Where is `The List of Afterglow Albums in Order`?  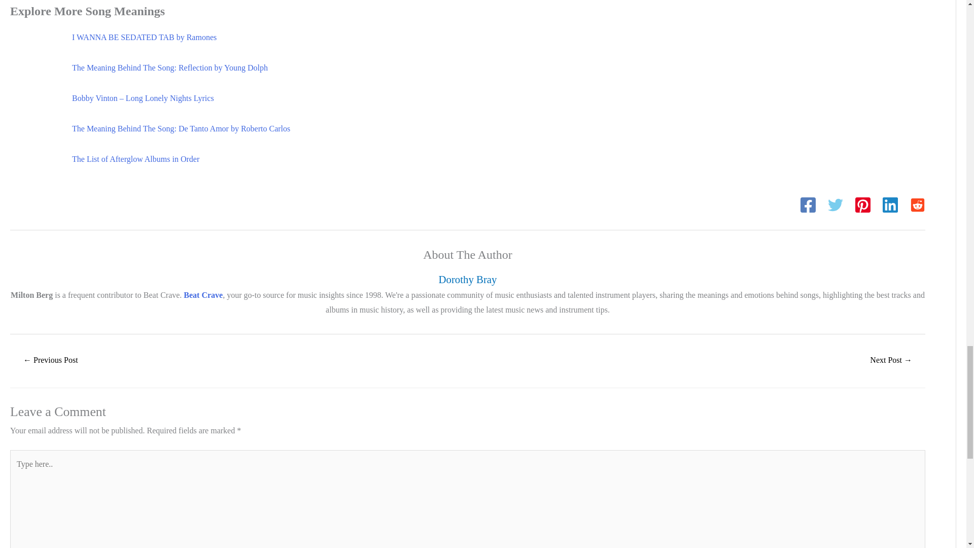 The List of Afterglow Albums in Order is located at coordinates (136, 158).